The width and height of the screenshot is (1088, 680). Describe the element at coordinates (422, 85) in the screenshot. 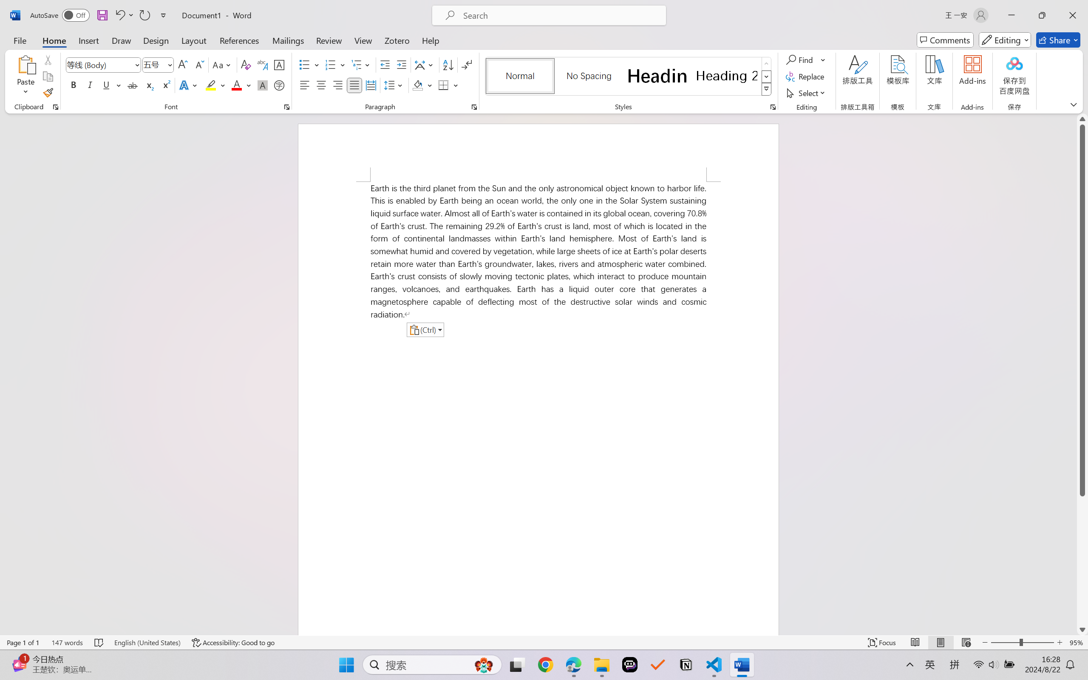

I see `Shading` at that location.